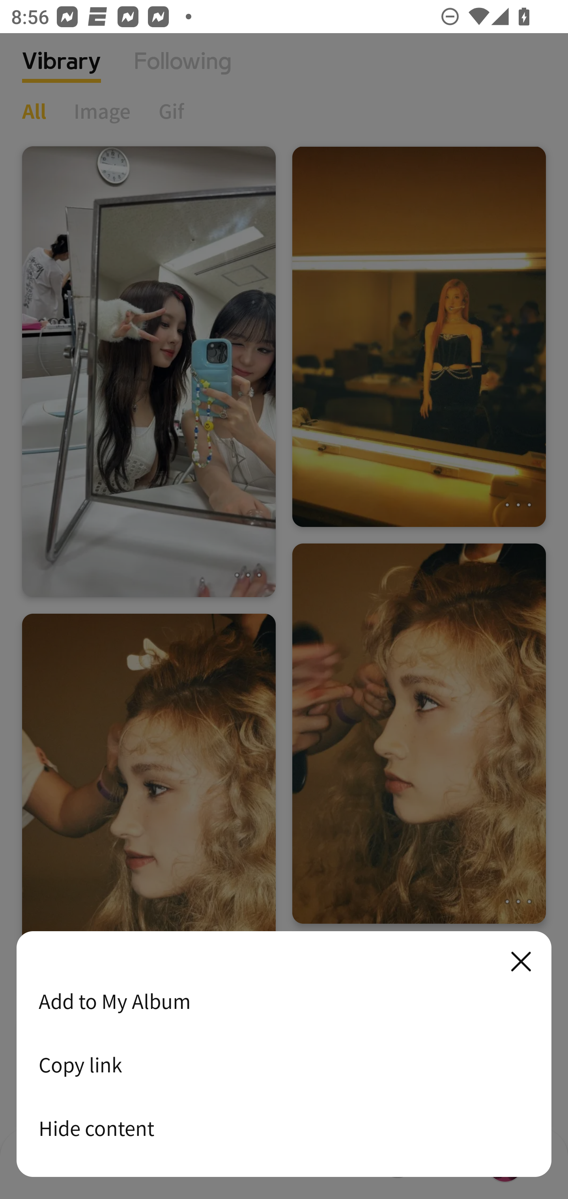 Image resolution: width=568 pixels, height=1199 pixels. What do you see at coordinates (284, 1001) in the screenshot?
I see `Add to My Album` at bounding box center [284, 1001].